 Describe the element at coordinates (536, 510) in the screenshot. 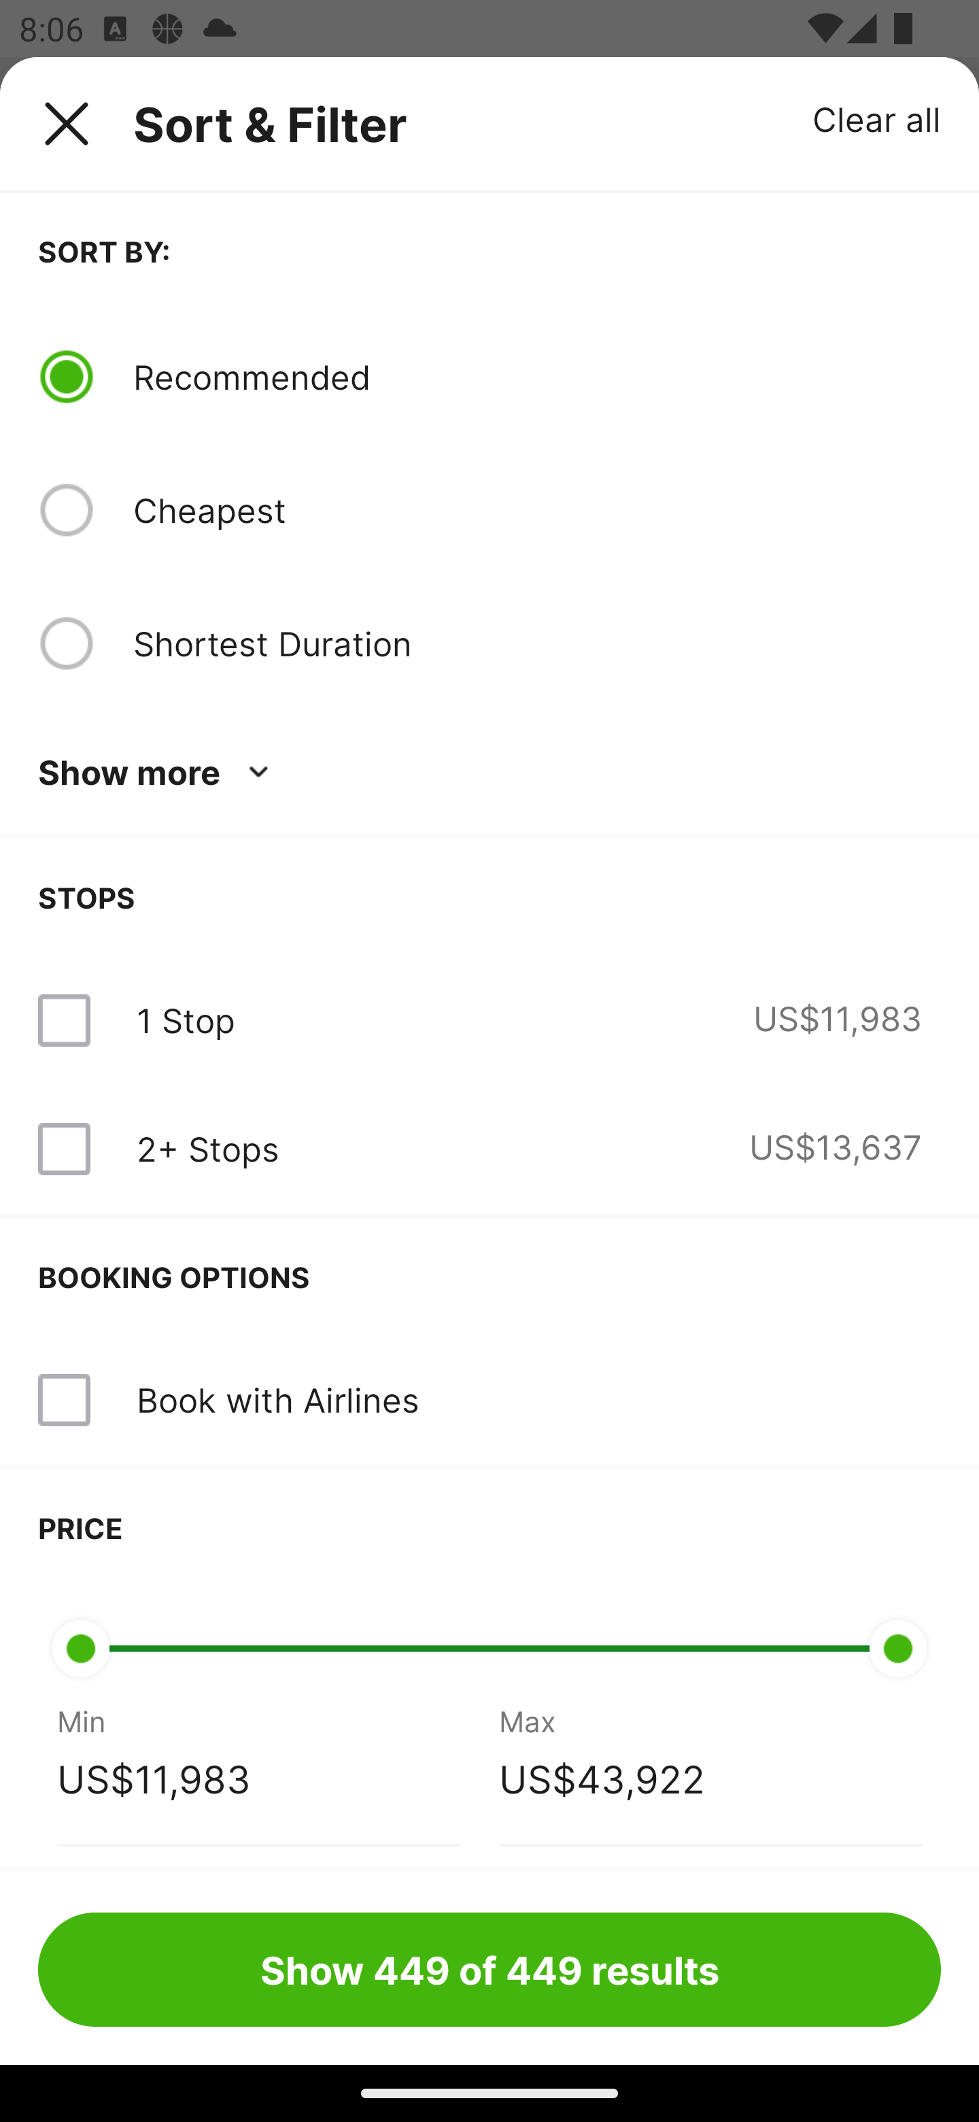

I see `Cheapest` at that location.